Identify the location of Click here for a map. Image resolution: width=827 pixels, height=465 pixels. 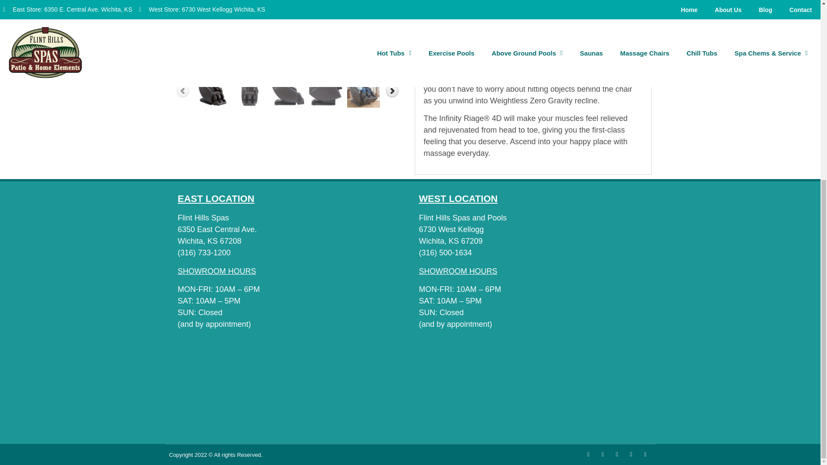
(203, 218).